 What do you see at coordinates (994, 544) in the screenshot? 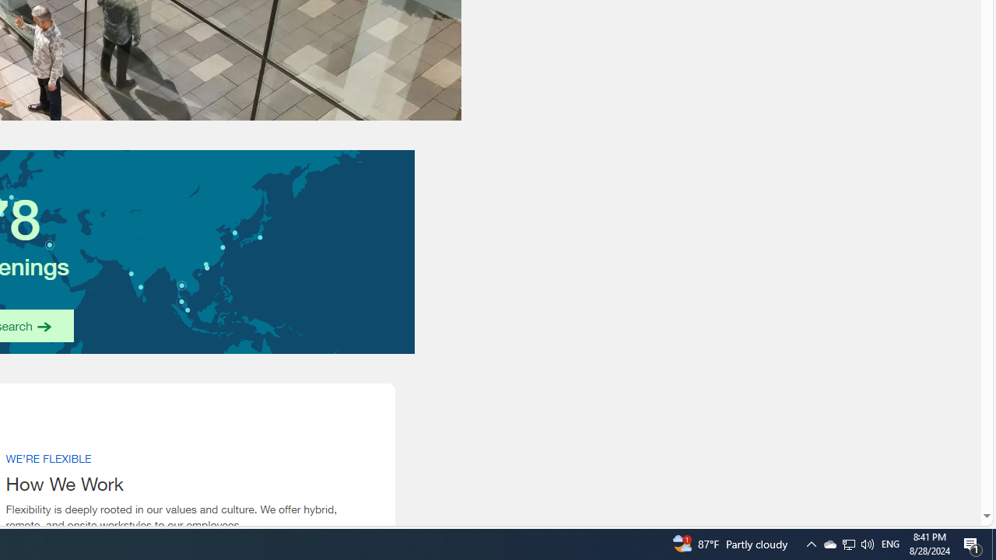
I see `Tray Input Indicator - English (United States)` at bounding box center [994, 544].